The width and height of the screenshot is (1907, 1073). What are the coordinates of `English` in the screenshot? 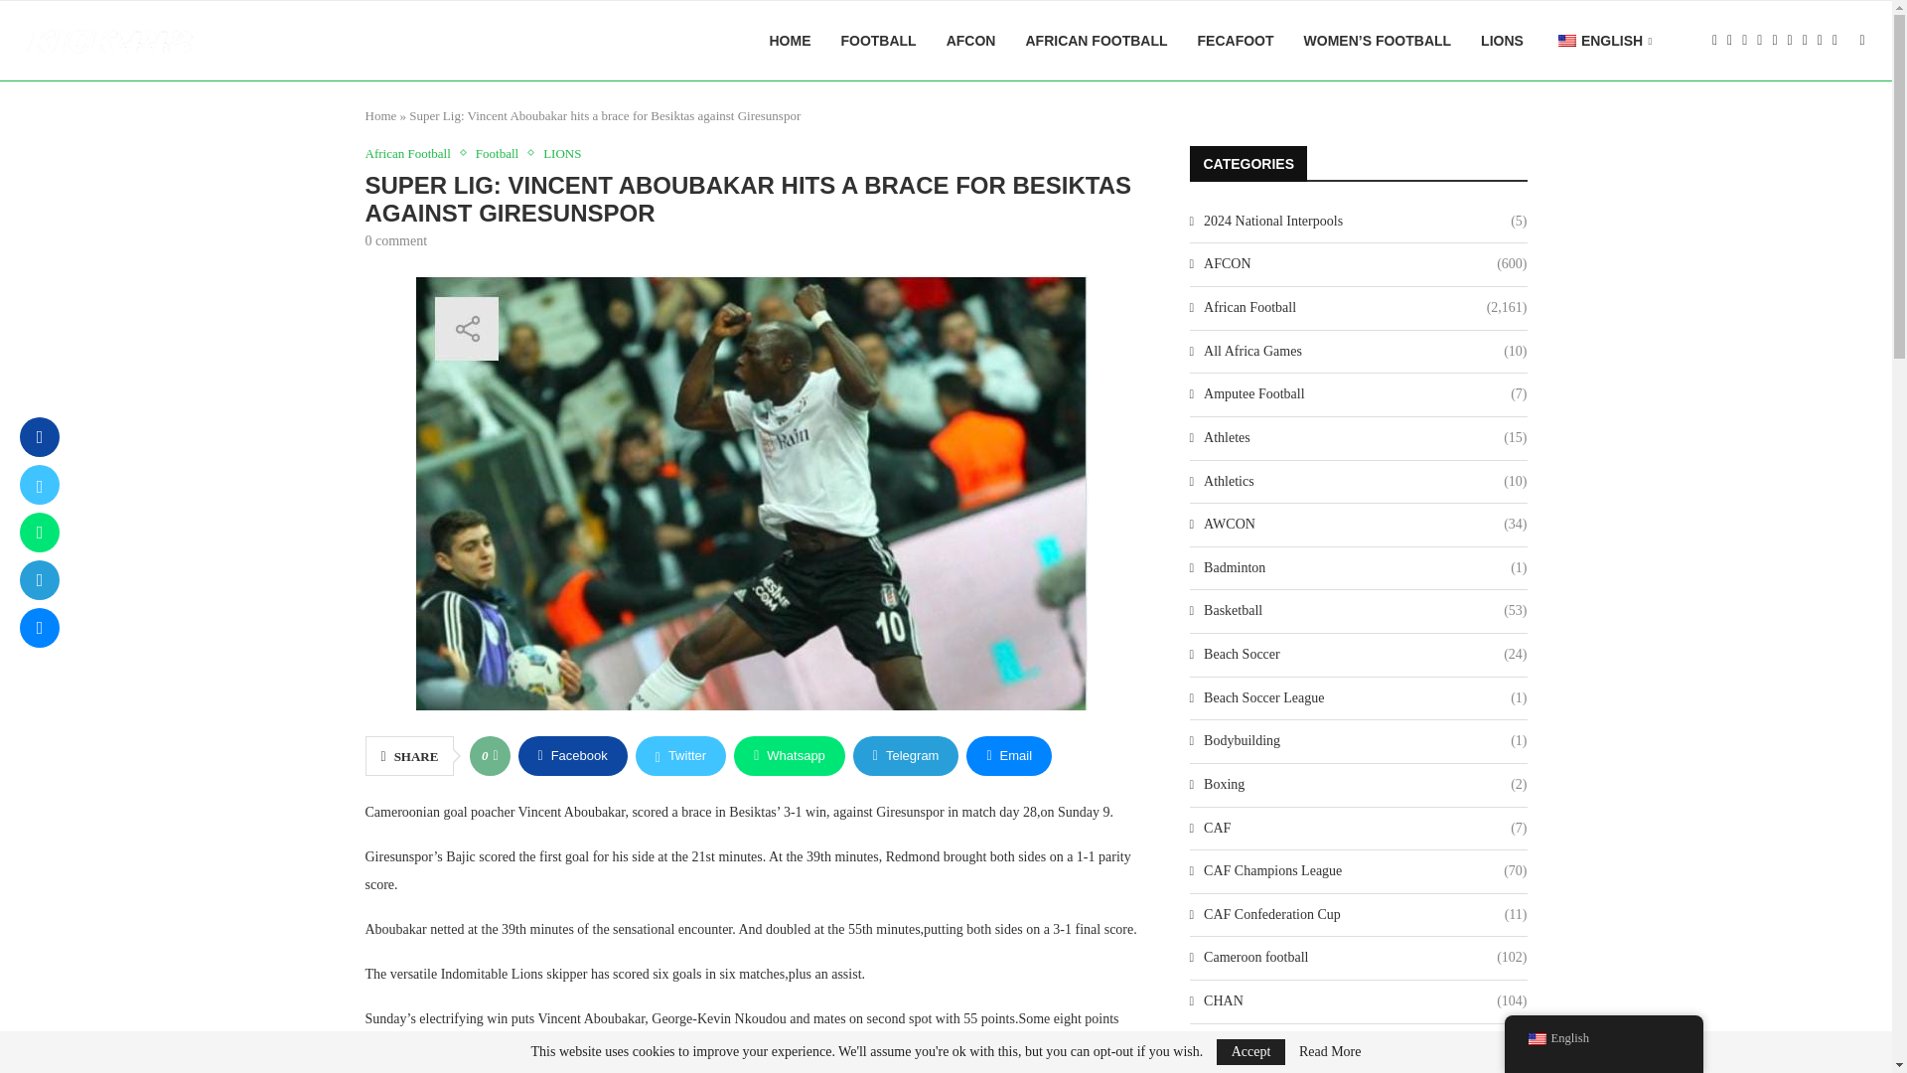 It's located at (1567, 40).